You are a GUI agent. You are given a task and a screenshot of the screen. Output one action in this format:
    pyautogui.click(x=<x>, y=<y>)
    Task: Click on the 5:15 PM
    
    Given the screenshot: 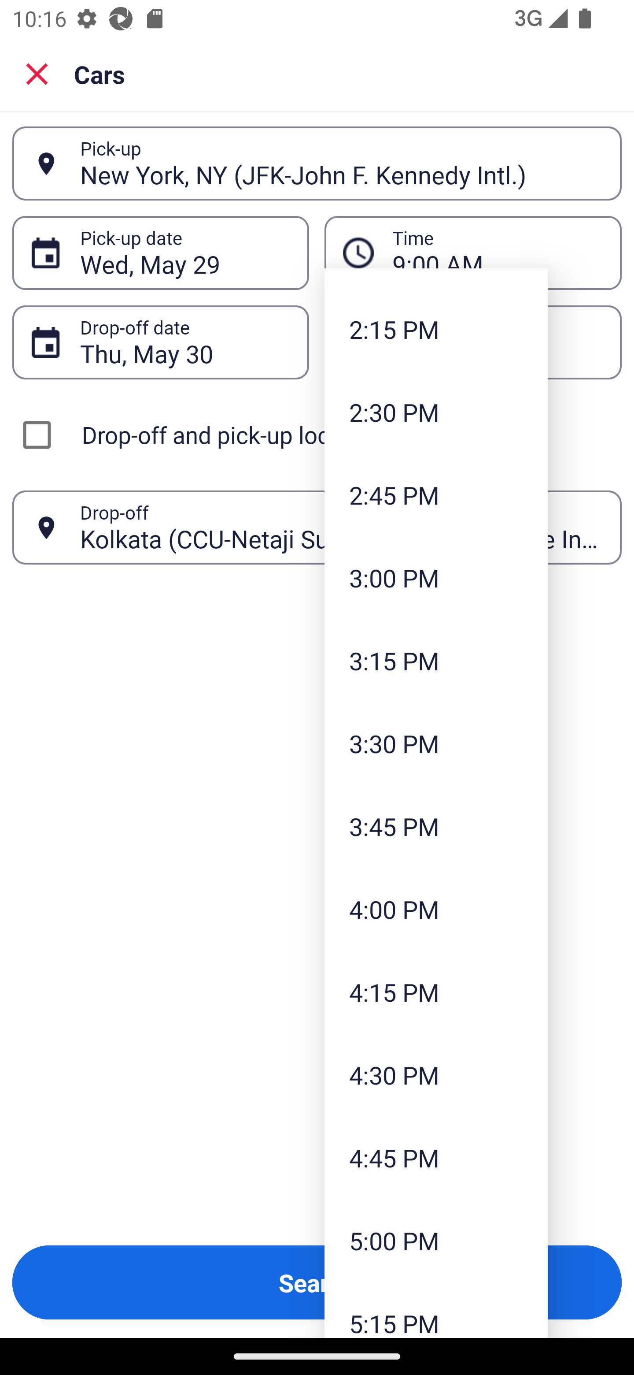 What is the action you would take?
    pyautogui.click(x=436, y=1309)
    